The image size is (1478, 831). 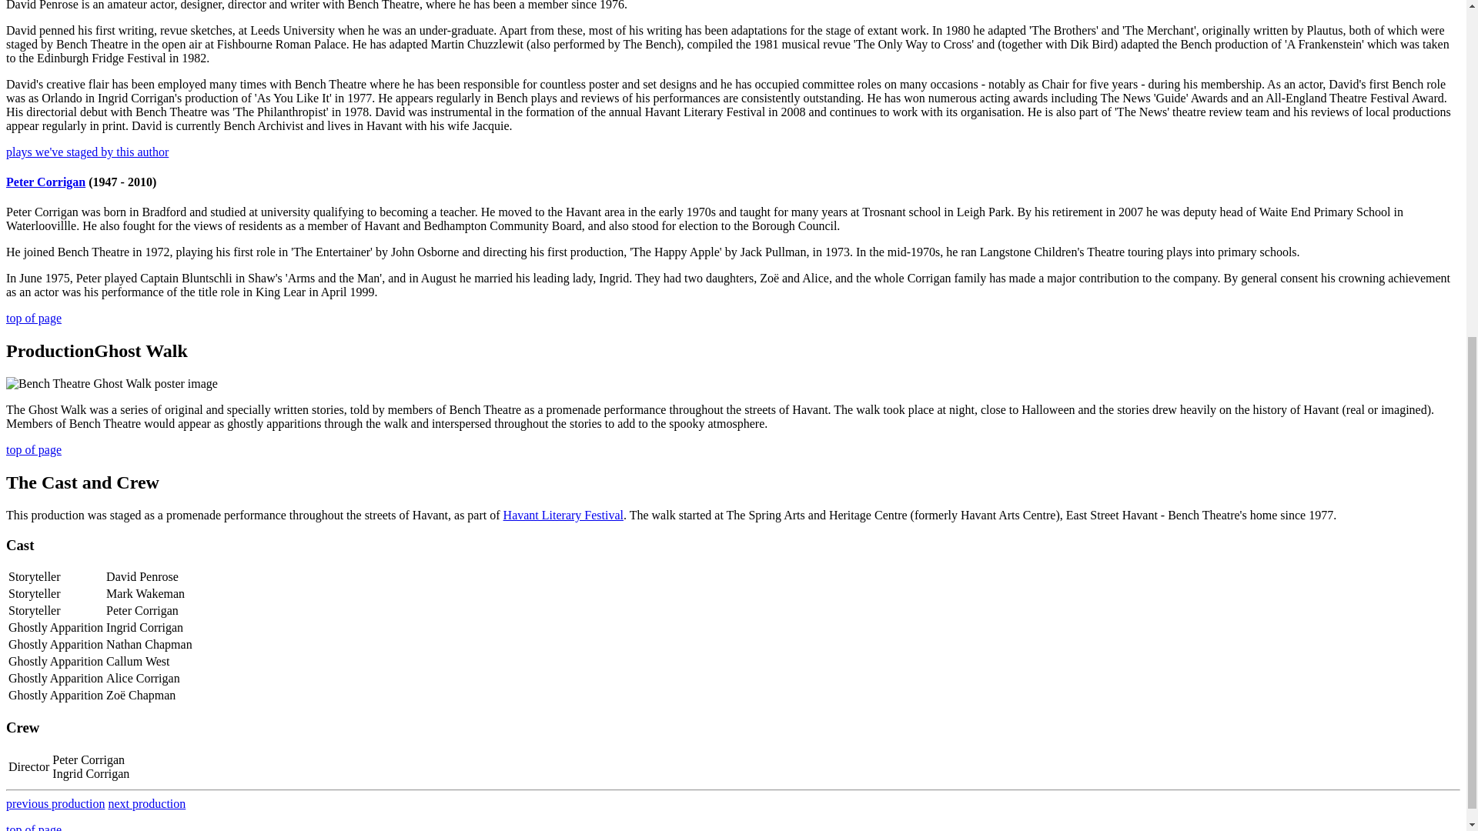 What do you see at coordinates (34, 319) in the screenshot?
I see `top of page` at bounding box center [34, 319].